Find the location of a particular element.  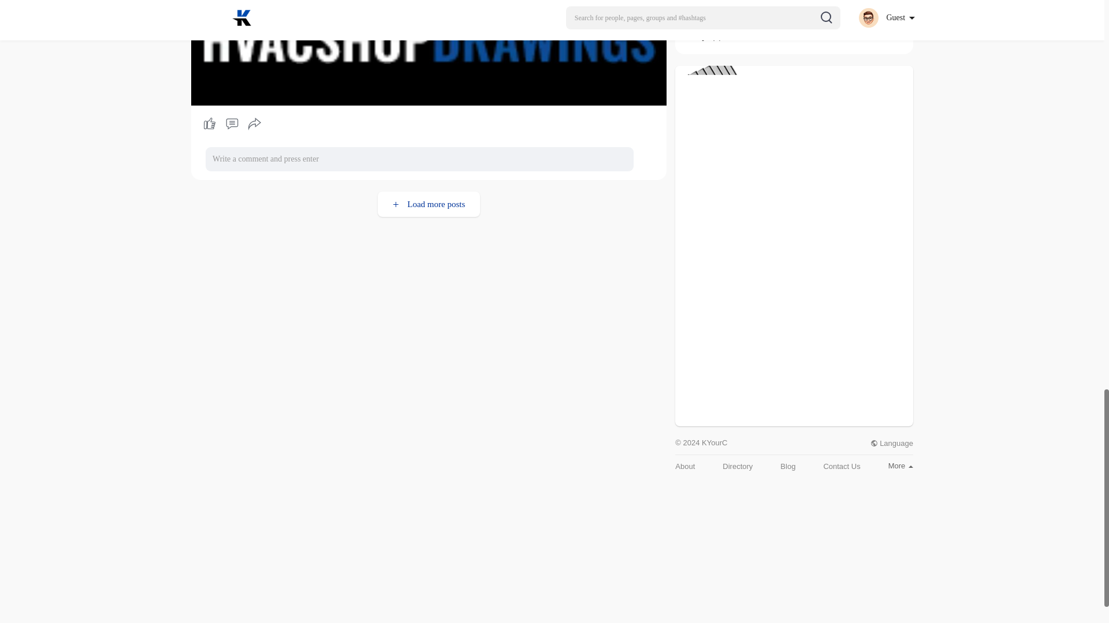

Comments is located at coordinates (232, 123).